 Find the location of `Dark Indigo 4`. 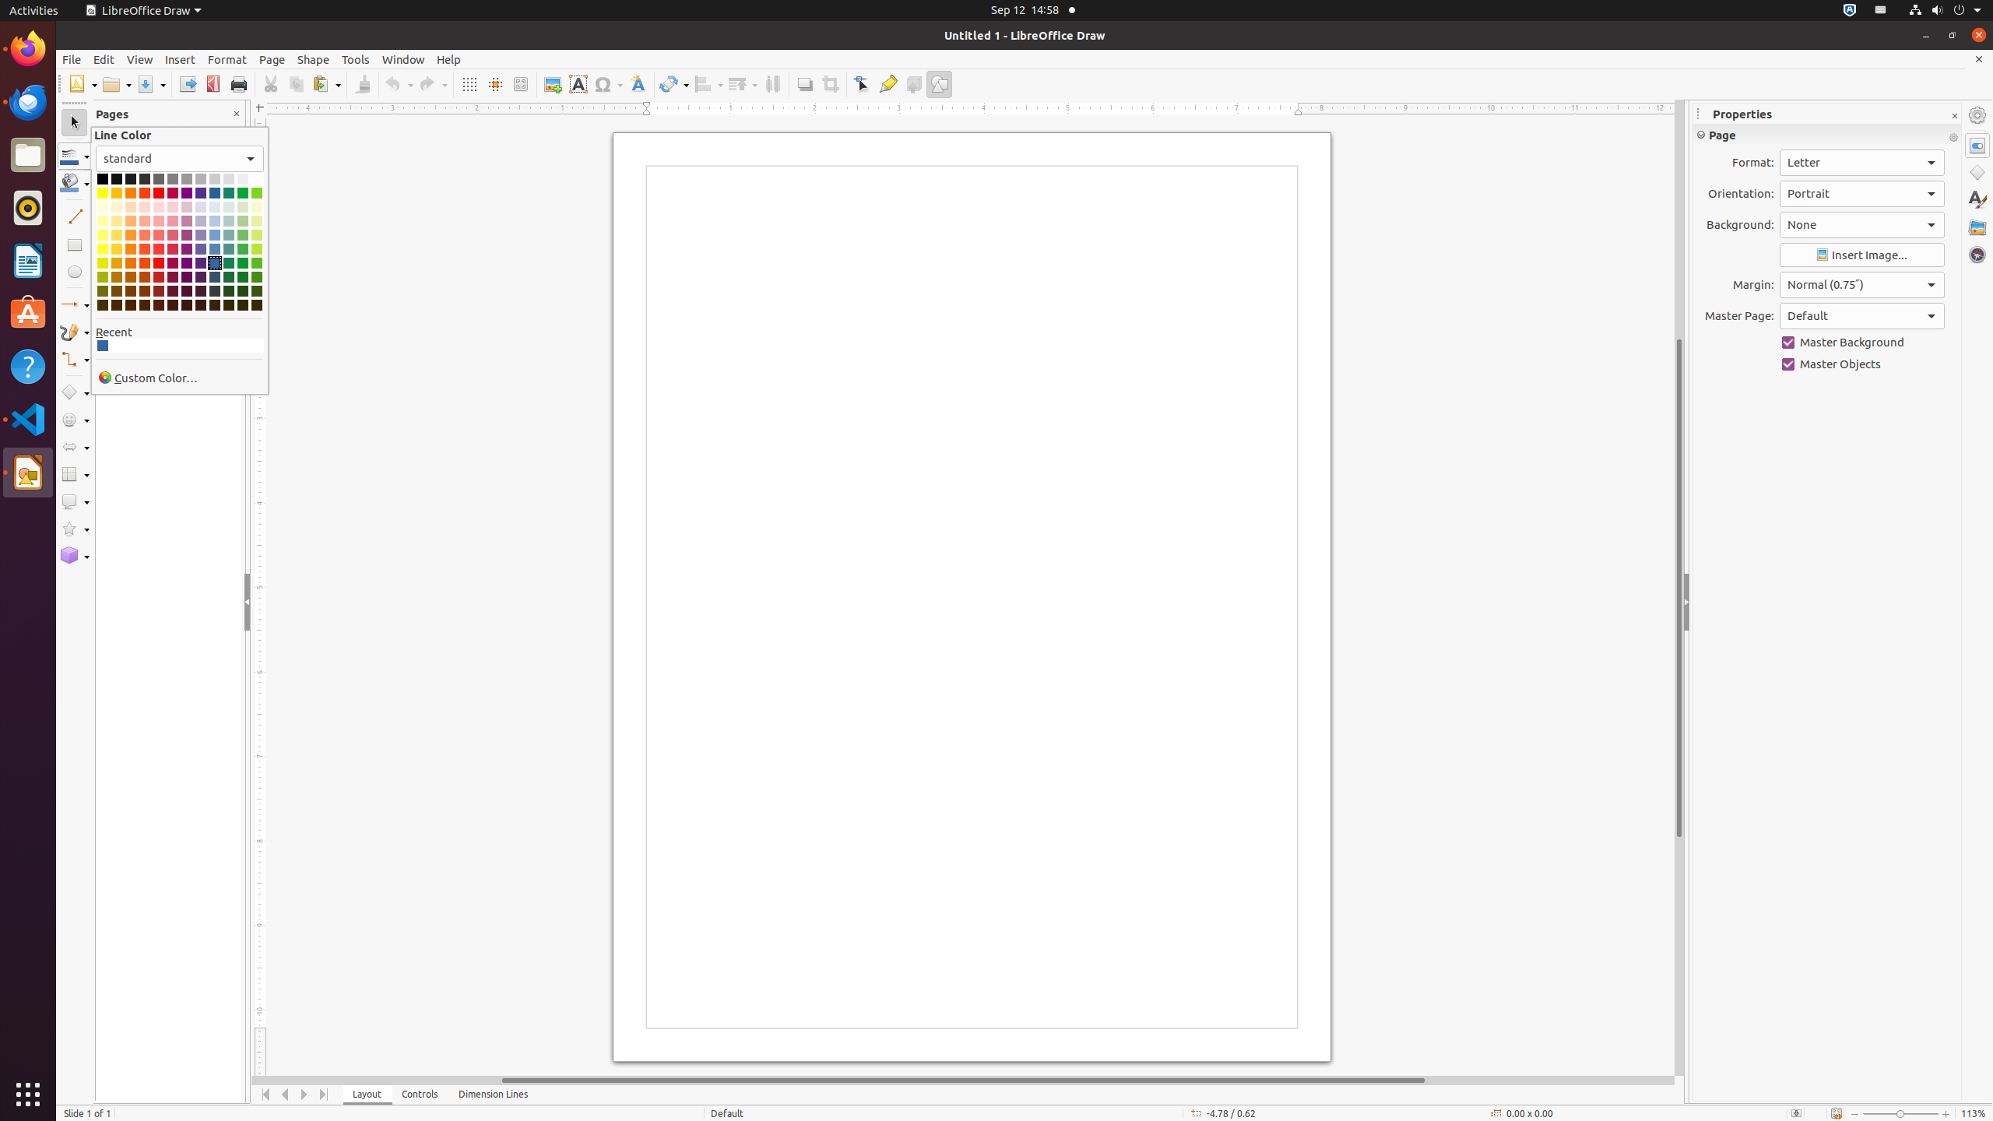

Dark Indigo 4 is located at coordinates (201, 305).